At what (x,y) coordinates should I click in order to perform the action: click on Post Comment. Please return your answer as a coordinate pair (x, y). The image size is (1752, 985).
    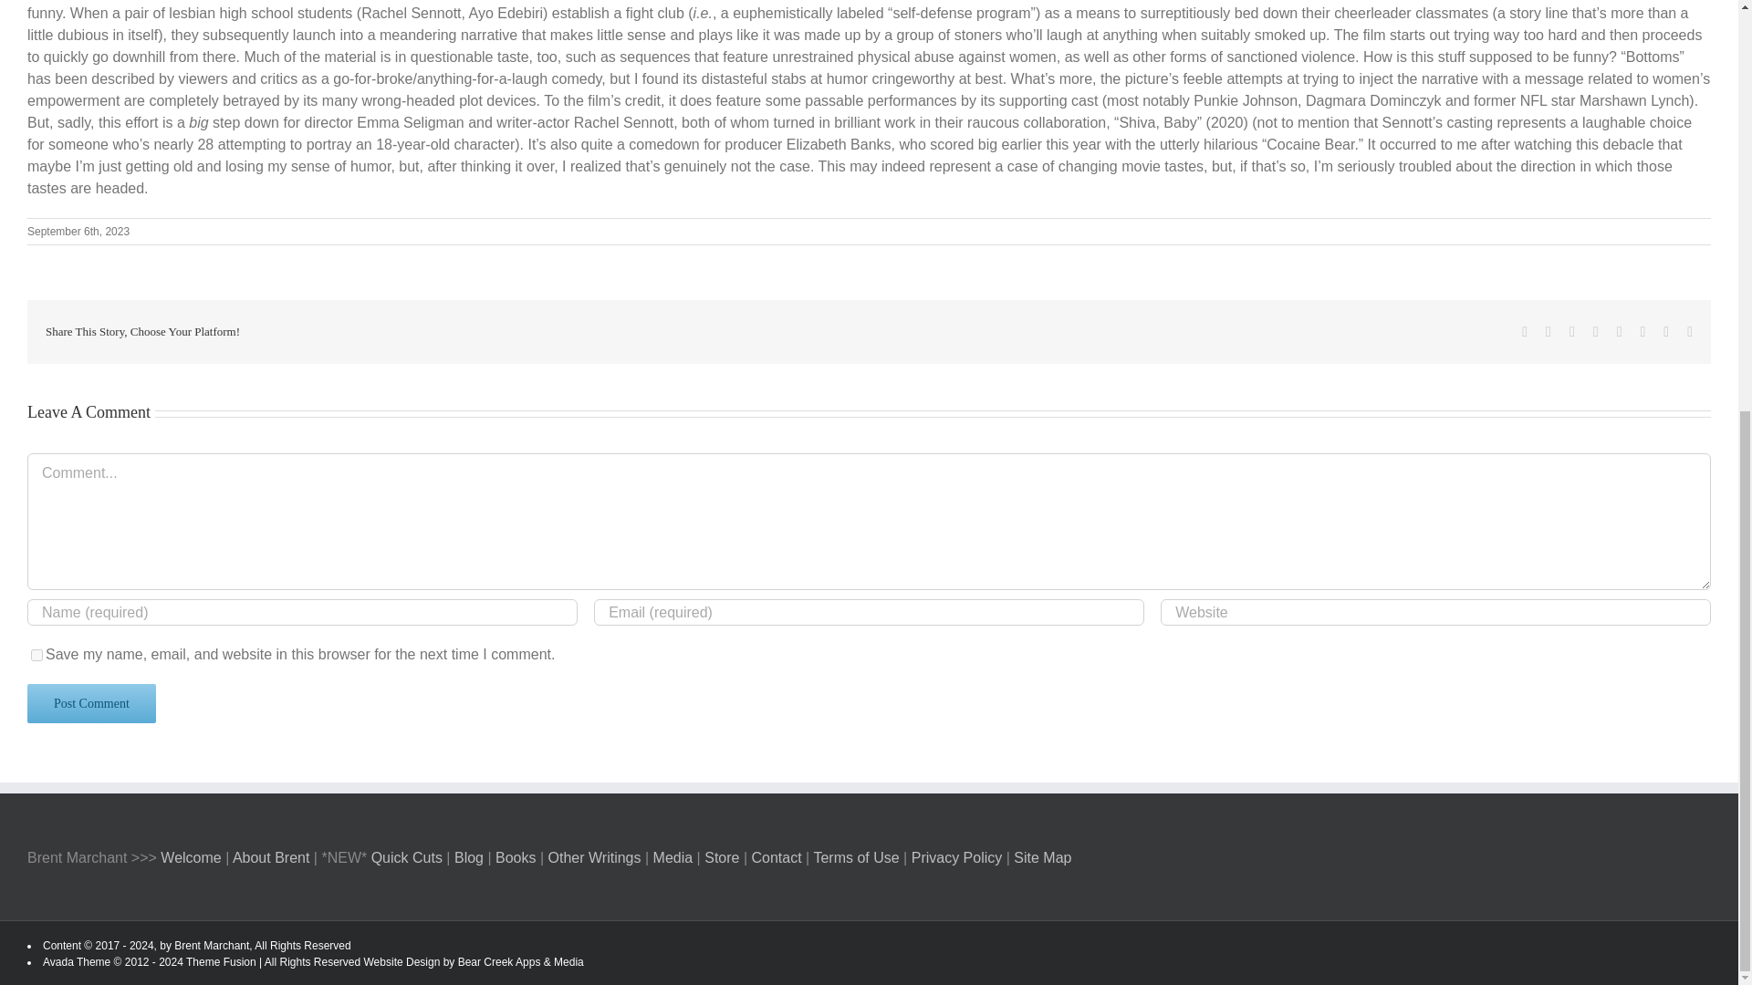
    Looking at the image, I should click on (91, 702).